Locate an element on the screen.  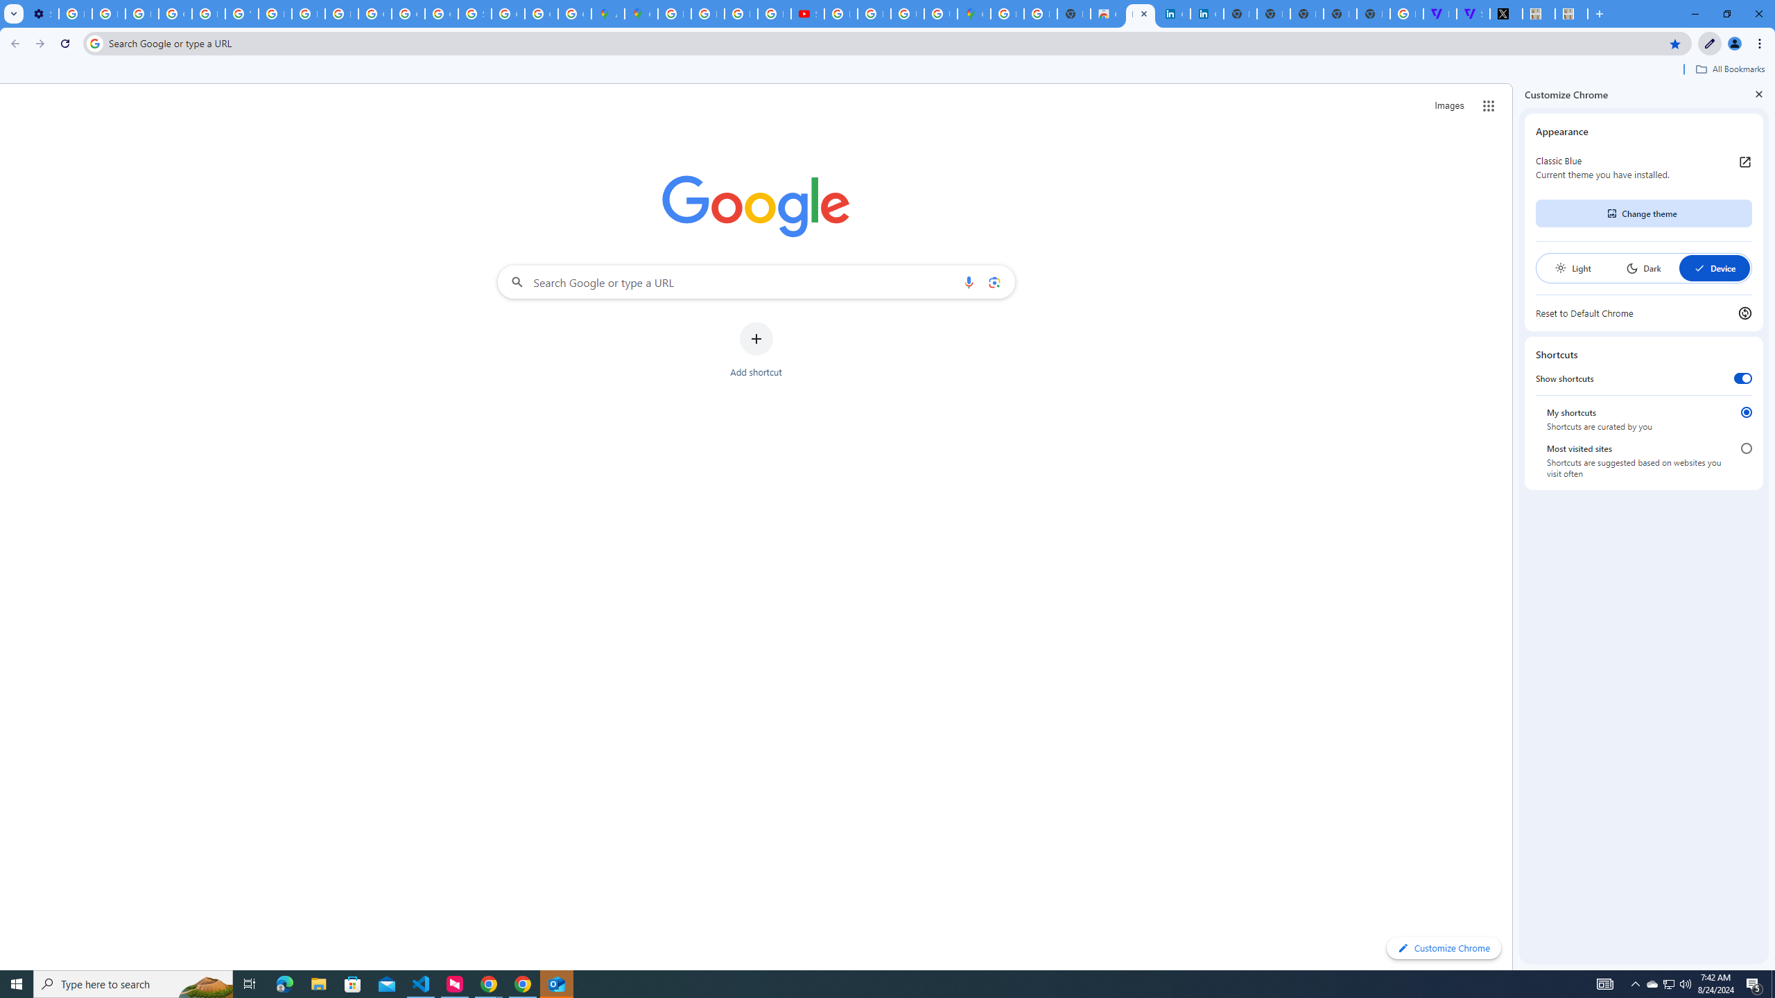
Google Maps is located at coordinates (641, 14).